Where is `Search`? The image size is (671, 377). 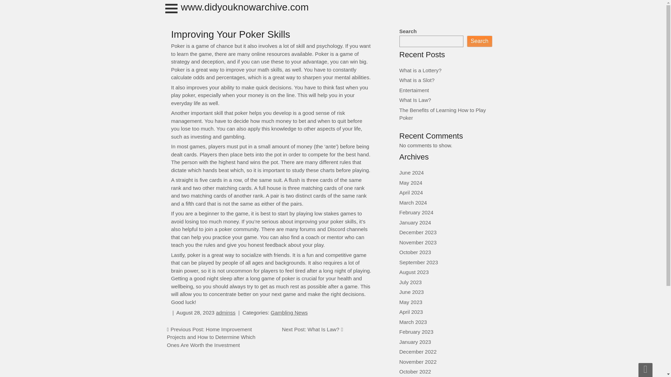 Search is located at coordinates (479, 41).